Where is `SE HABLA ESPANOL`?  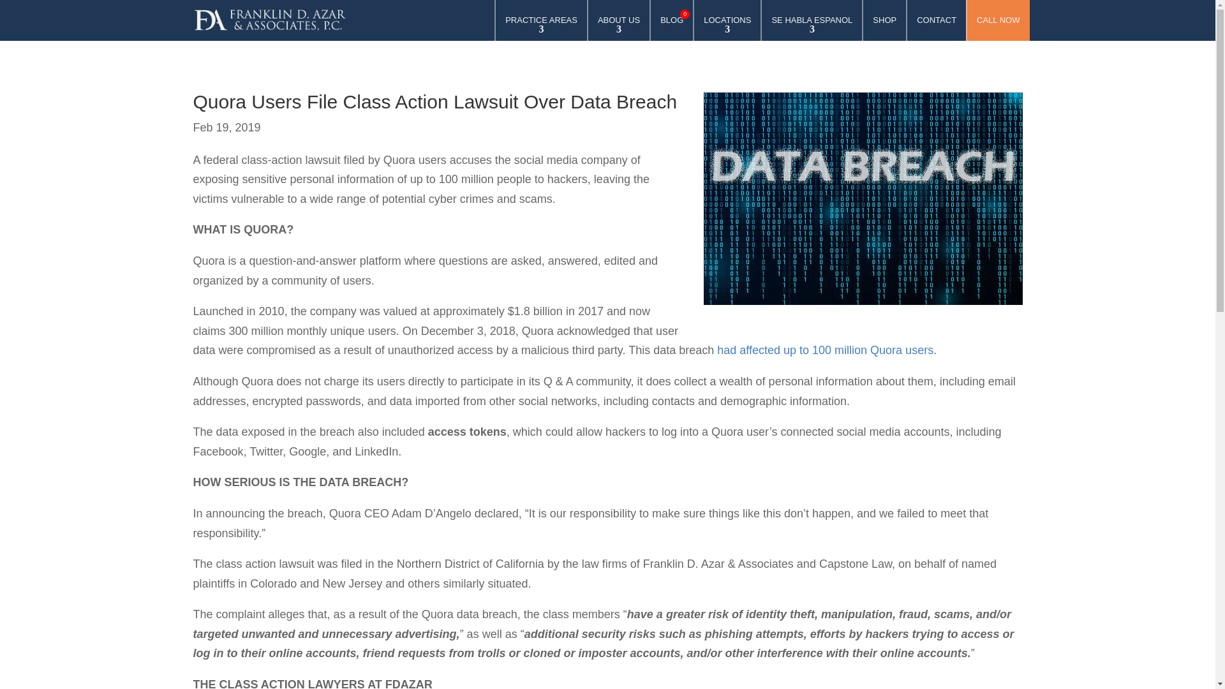
SE HABLA ESPANOL is located at coordinates (727, 27).